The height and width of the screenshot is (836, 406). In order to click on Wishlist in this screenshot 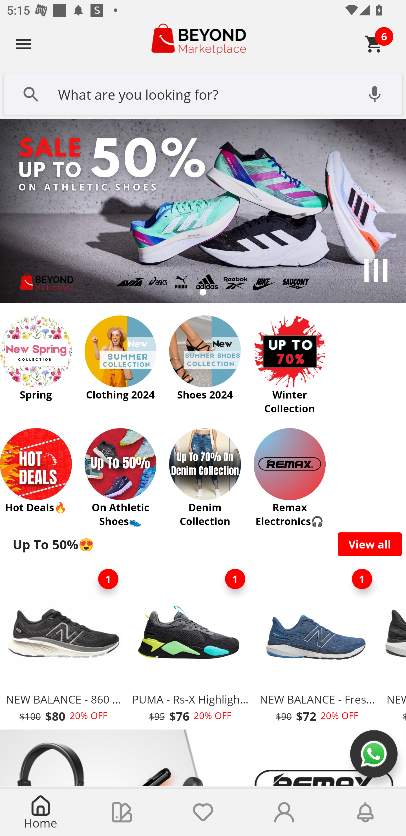, I will do `click(203, 812)`.